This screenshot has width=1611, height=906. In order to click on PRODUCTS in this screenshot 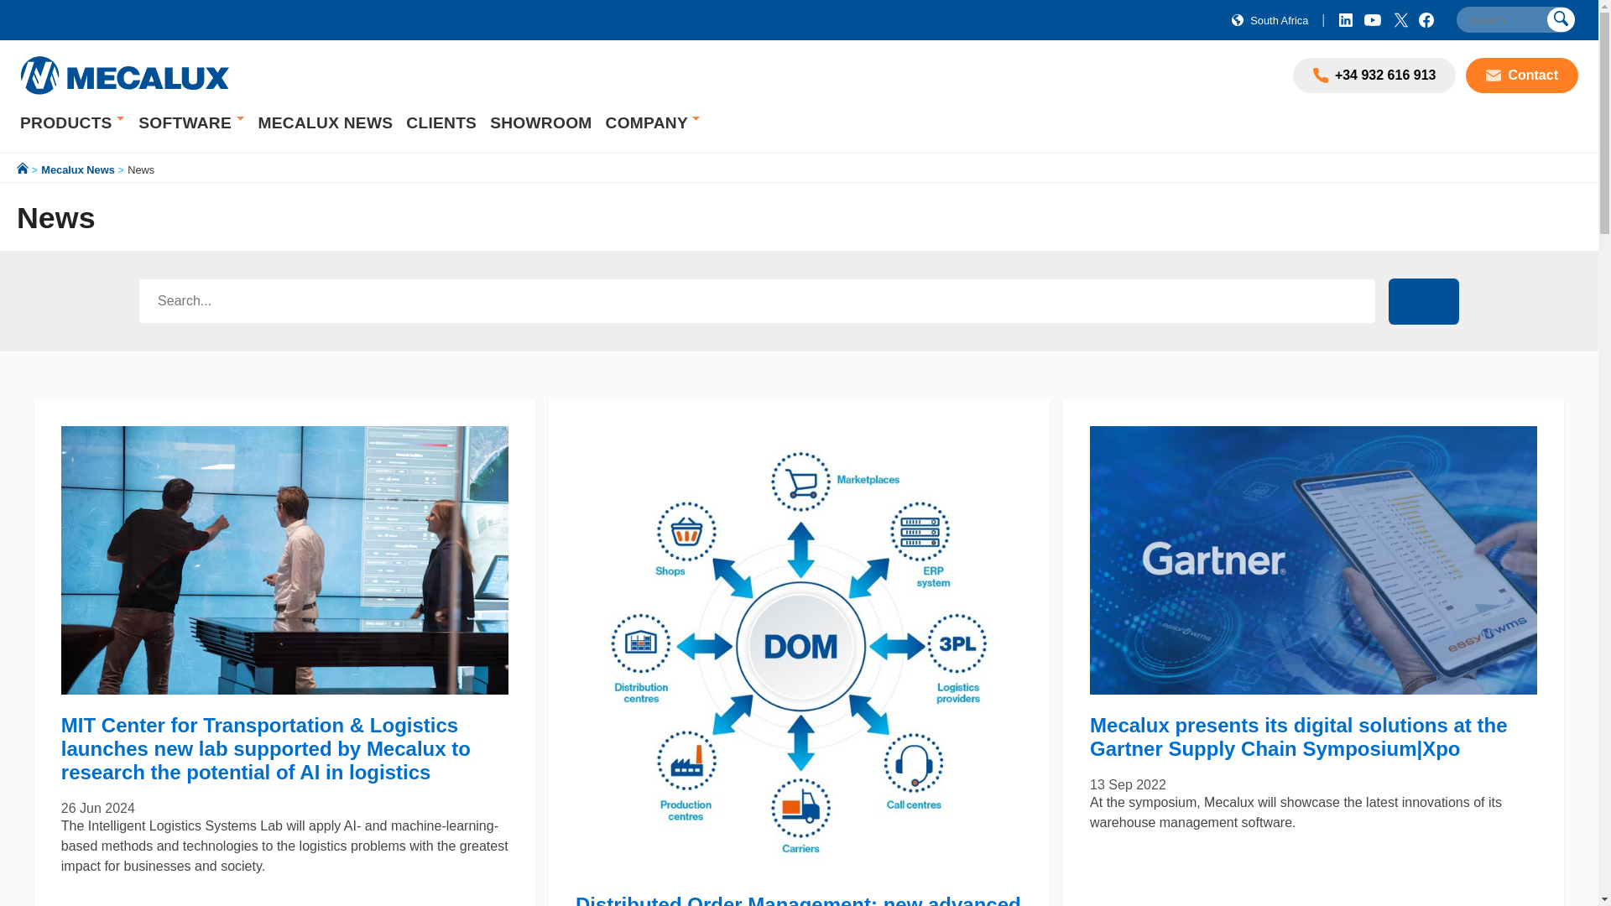, I will do `click(67, 122)`.